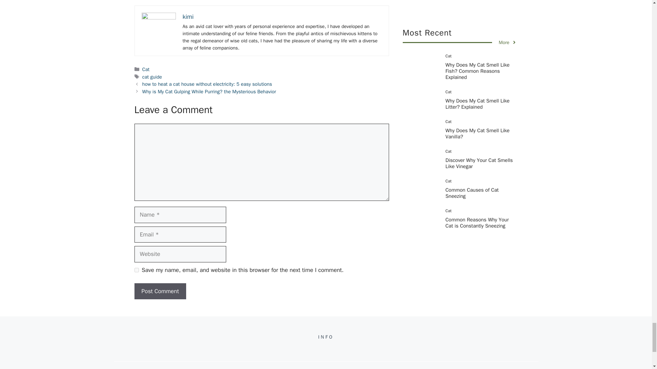 The width and height of the screenshot is (657, 369). I want to click on yes, so click(136, 270).